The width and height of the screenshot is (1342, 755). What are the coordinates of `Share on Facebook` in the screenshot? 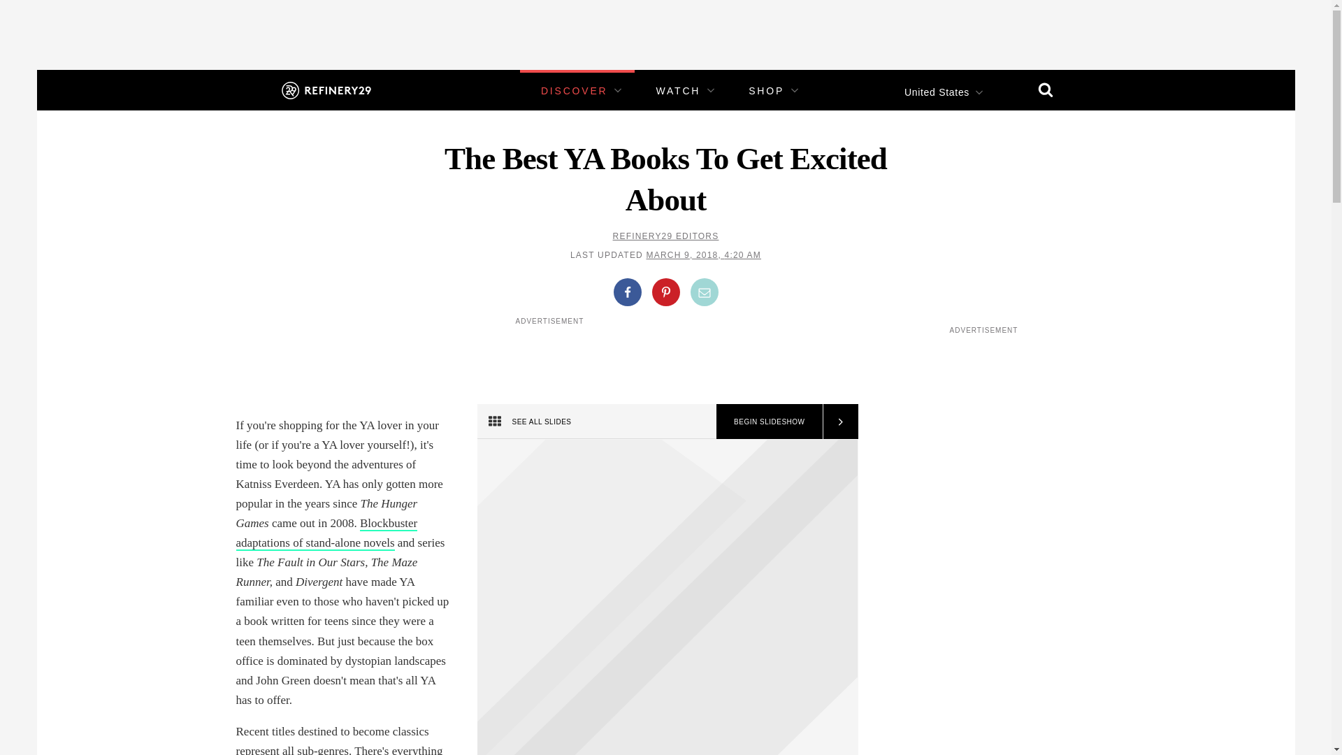 It's located at (627, 292).